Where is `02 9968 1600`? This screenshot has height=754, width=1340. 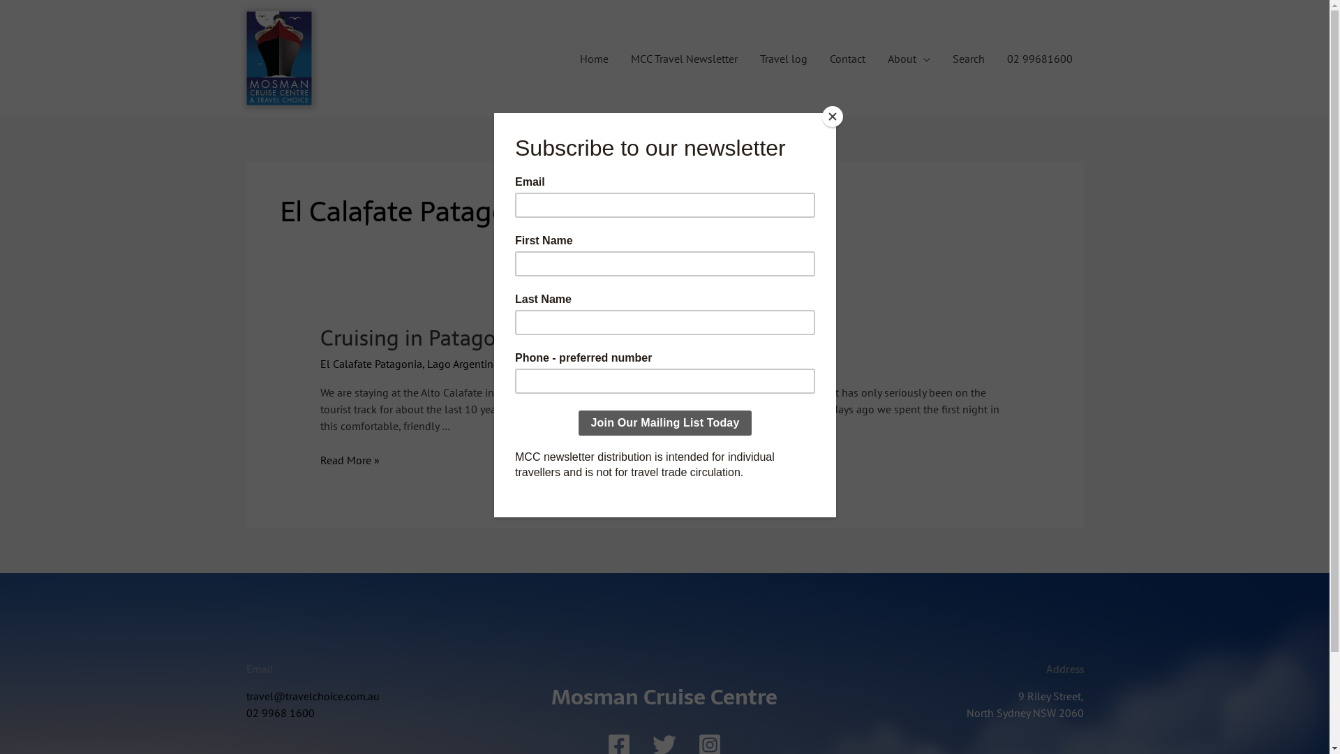 02 9968 1600 is located at coordinates (280, 713).